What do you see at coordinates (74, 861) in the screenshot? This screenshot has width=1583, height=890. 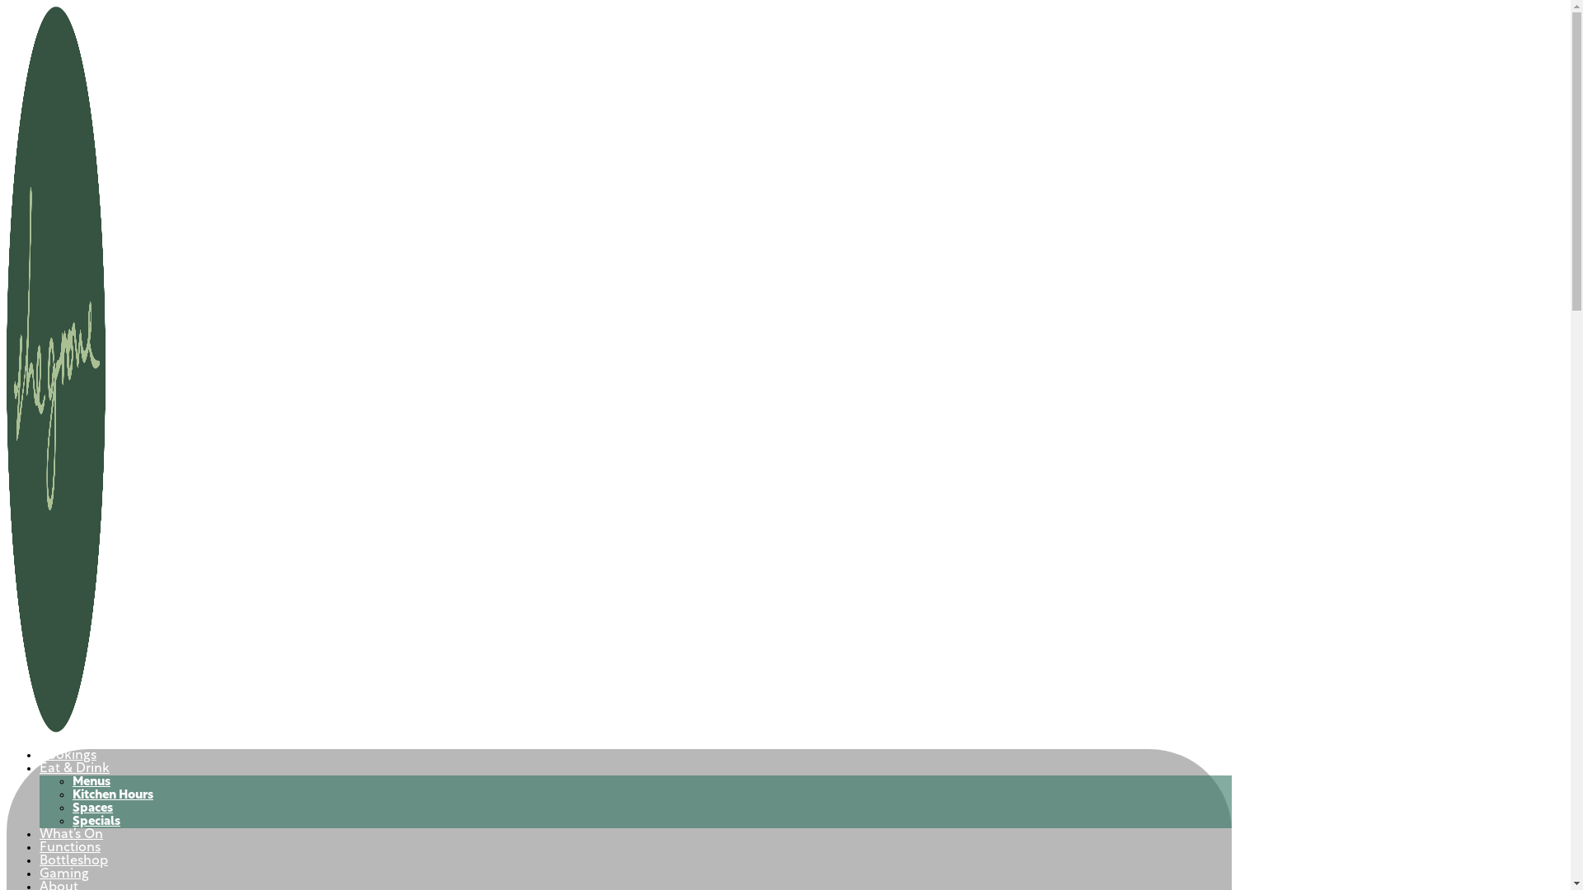 I see `Bottleshop` at bounding box center [74, 861].